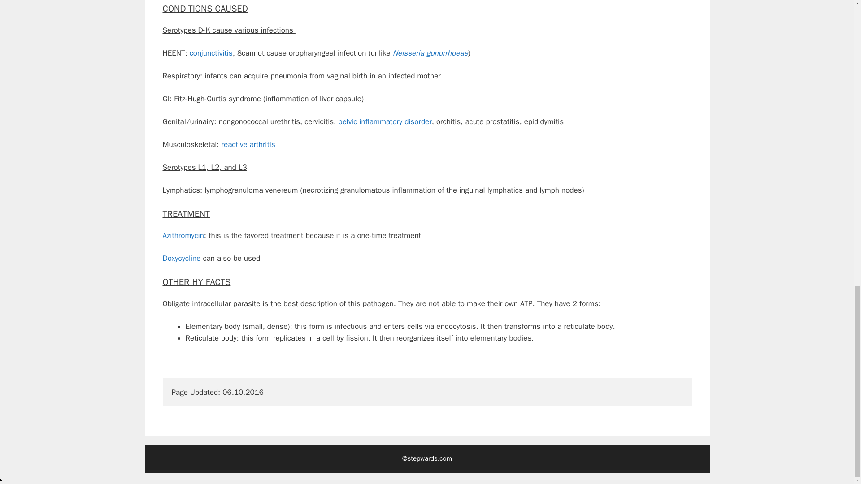 The image size is (861, 484). What do you see at coordinates (427, 247) in the screenshot?
I see `Page 169` at bounding box center [427, 247].